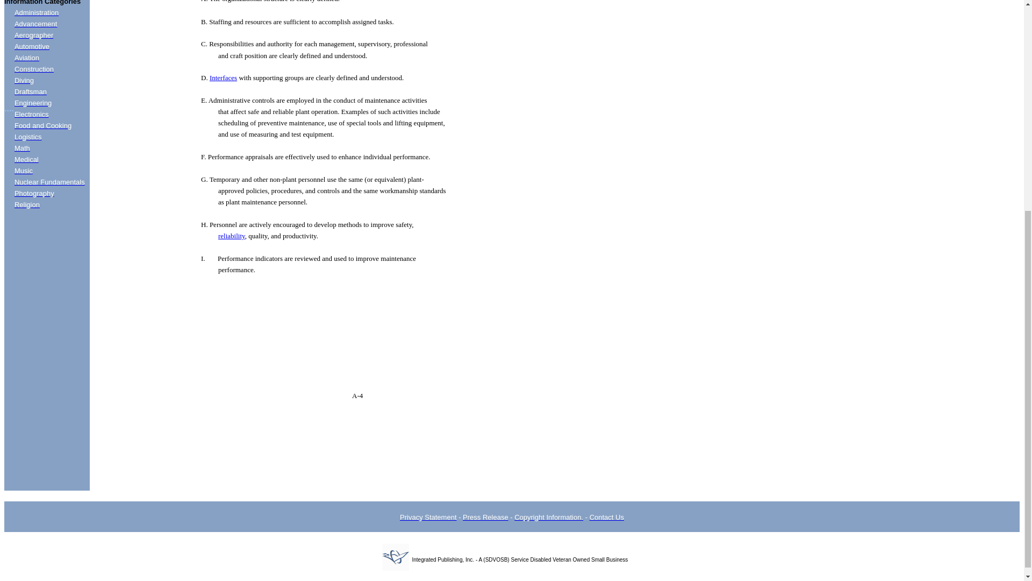  I want to click on Administration, so click(37, 13).